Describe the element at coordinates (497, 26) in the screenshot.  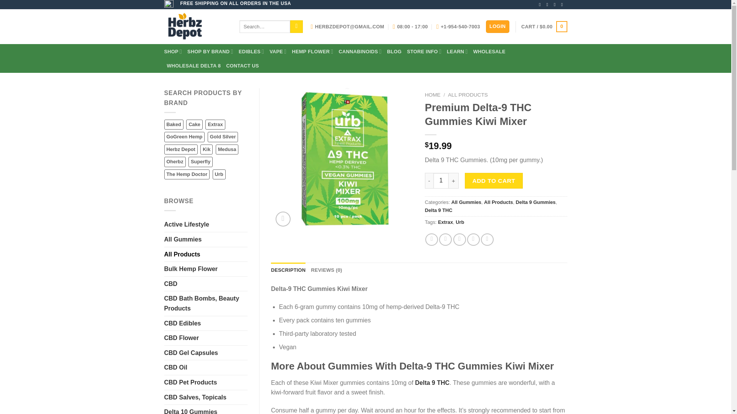
I see `LOGIN` at that location.